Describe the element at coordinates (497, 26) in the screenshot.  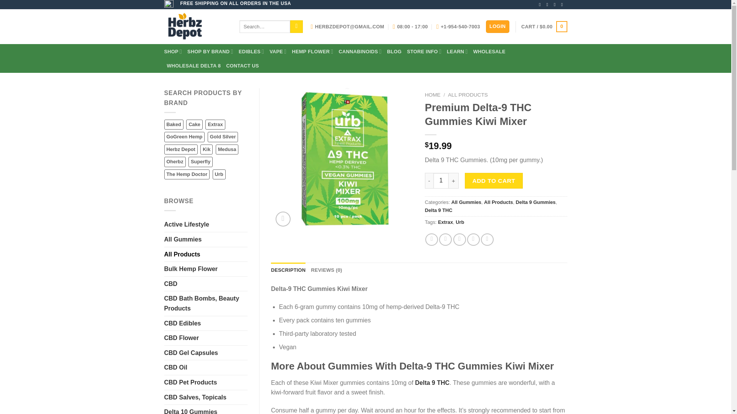
I see `LOGIN` at that location.